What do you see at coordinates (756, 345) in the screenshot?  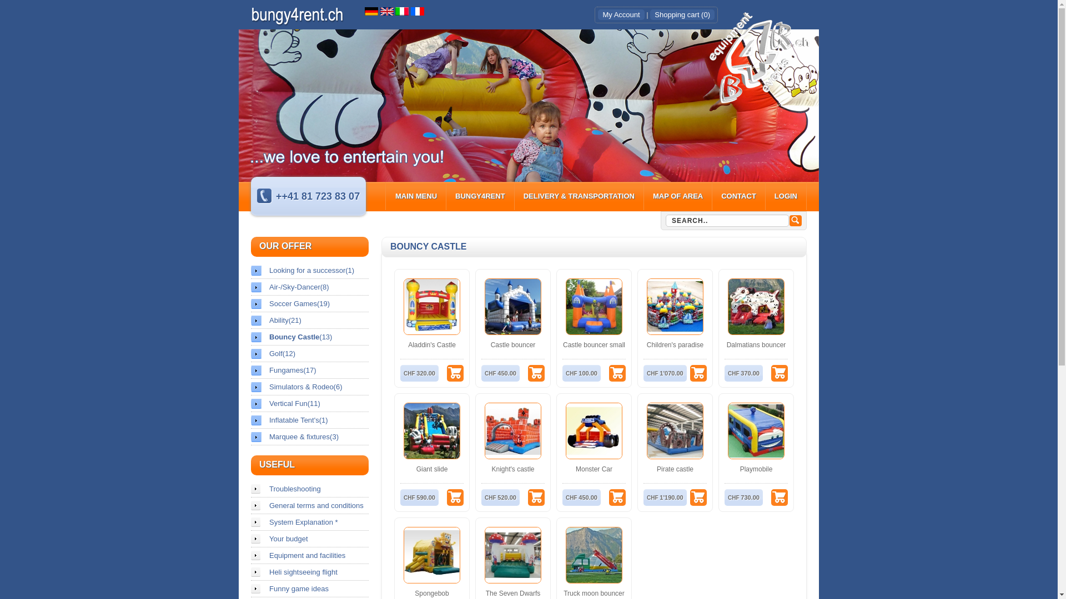 I see `Dalmatians bouncer` at bounding box center [756, 345].